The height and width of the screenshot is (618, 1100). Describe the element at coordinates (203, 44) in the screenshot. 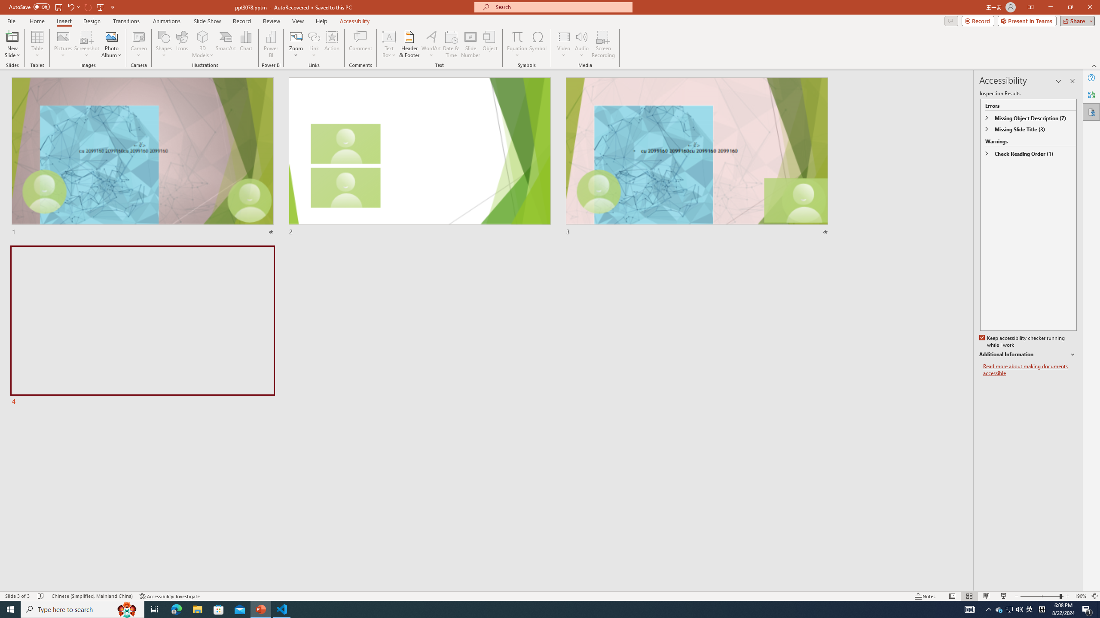

I see `3D Models` at that location.